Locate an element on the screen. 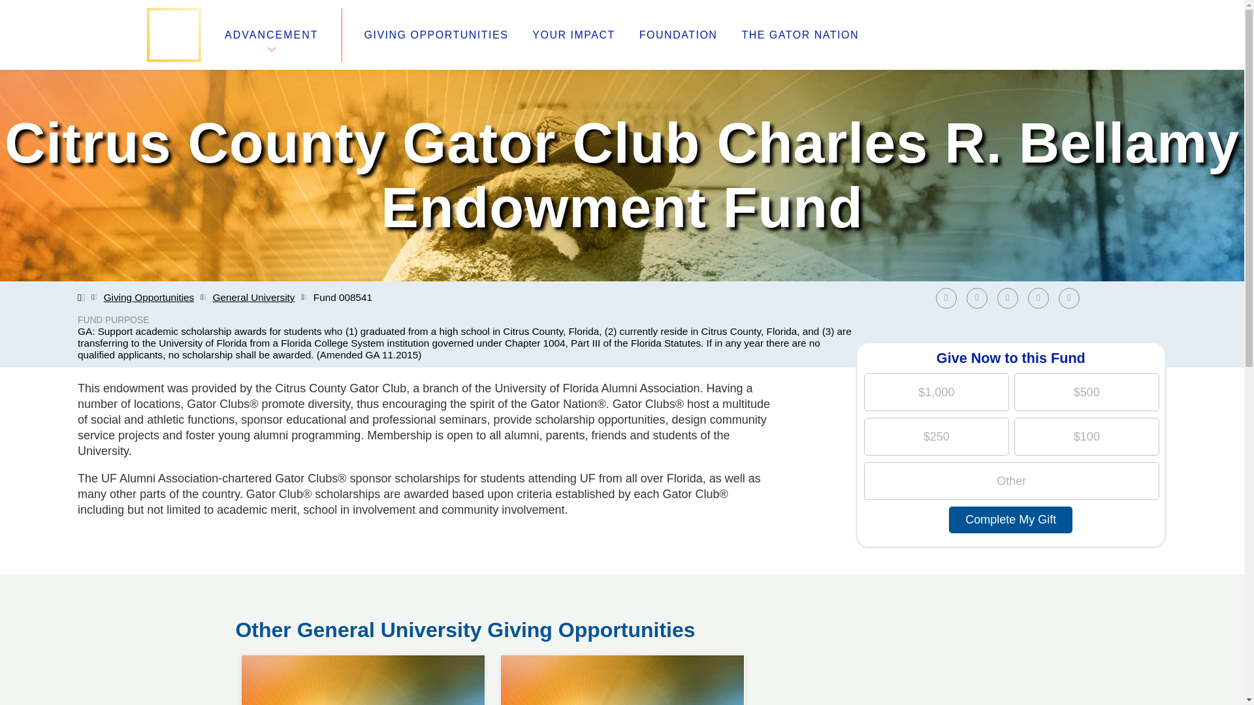 The image size is (1254, 705). Share on Reddit is located at coordinates (1038, 298).